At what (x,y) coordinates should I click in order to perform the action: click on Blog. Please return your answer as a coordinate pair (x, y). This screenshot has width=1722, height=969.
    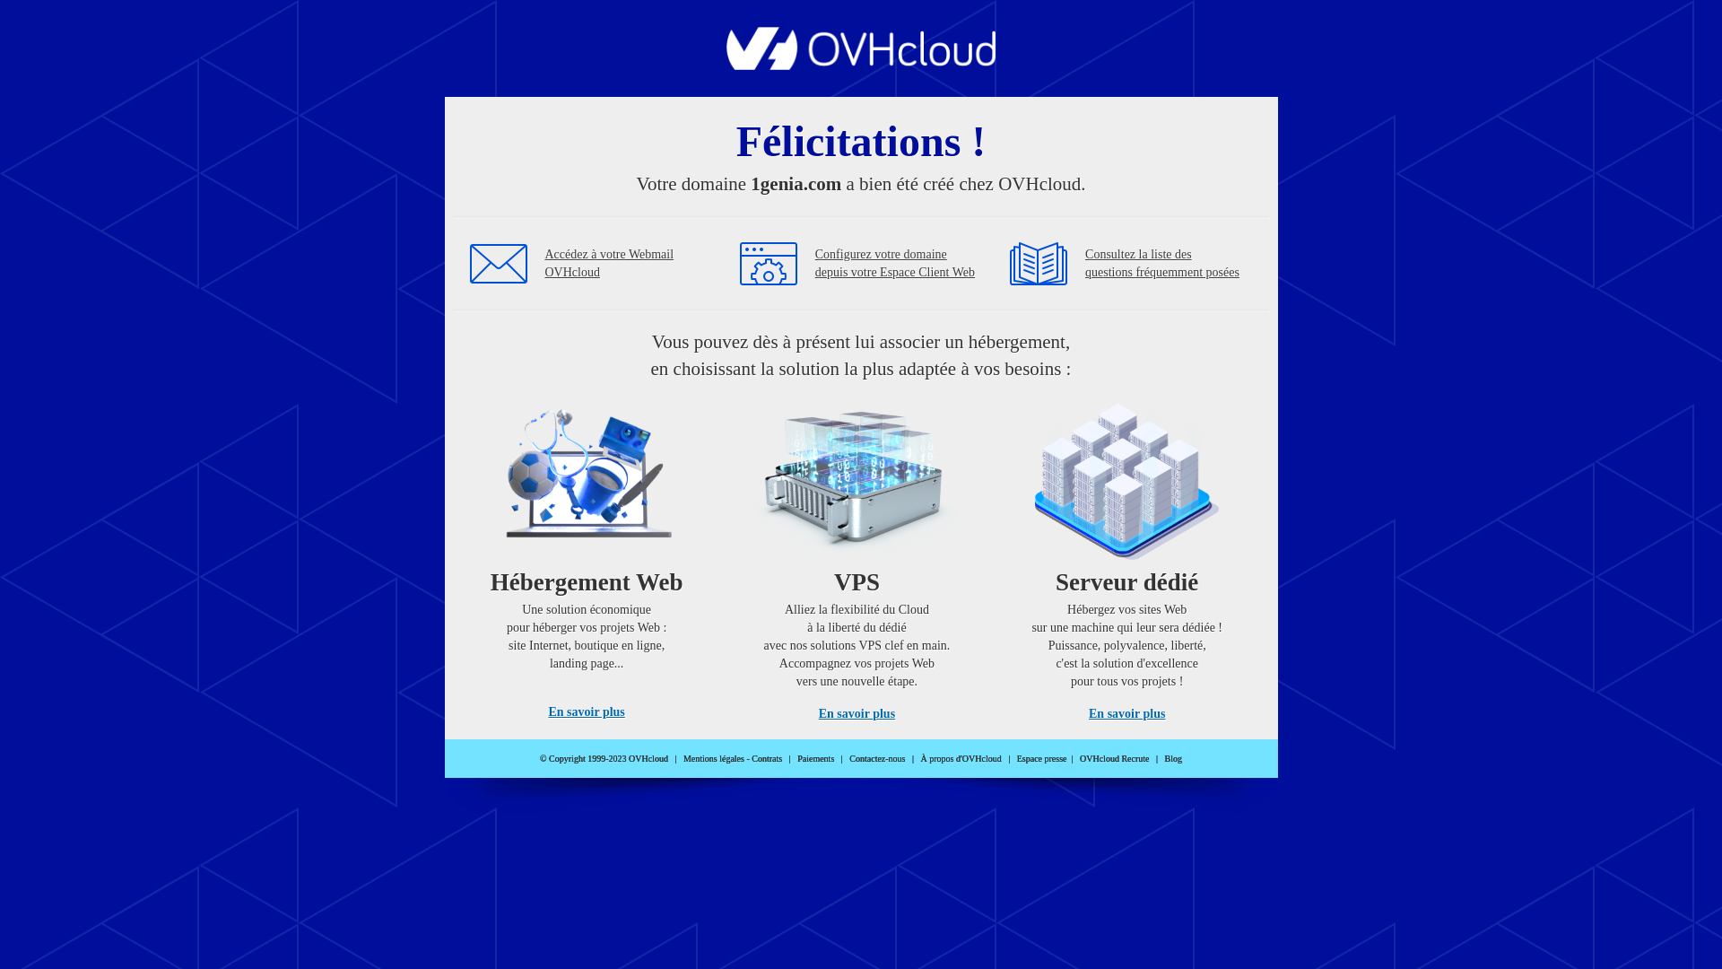
    Looking at the image, I should click on (1173, 759).